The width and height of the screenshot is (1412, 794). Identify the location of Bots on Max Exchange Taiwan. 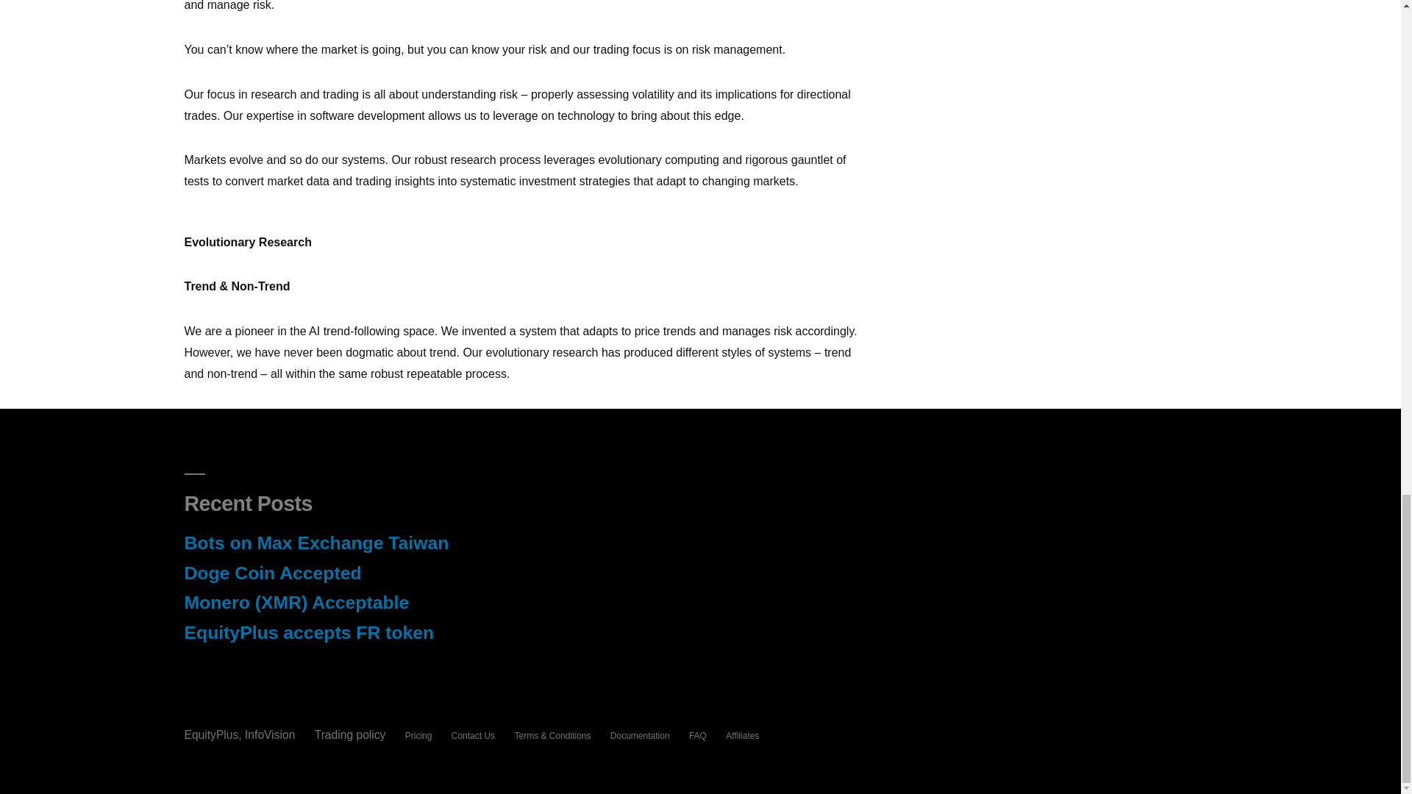
(316, 543).